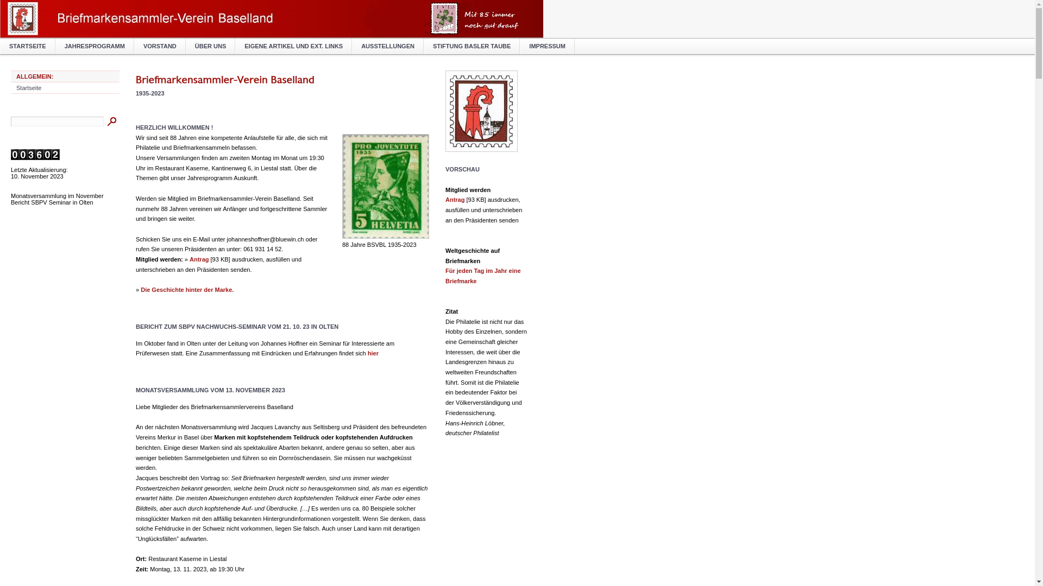 The image size is (1043, 586). Describe the element at coordinates (373, 353) in the screenshot. I see `hier` at that location.